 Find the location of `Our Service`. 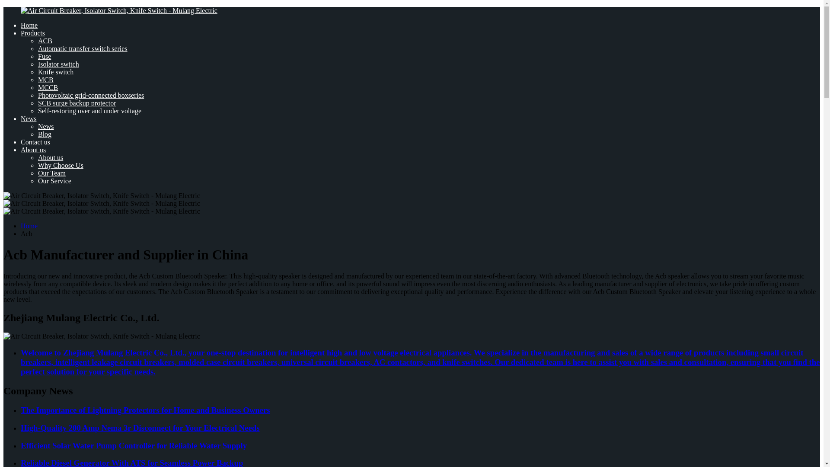

Our Service is located at coordinates (54, 181).